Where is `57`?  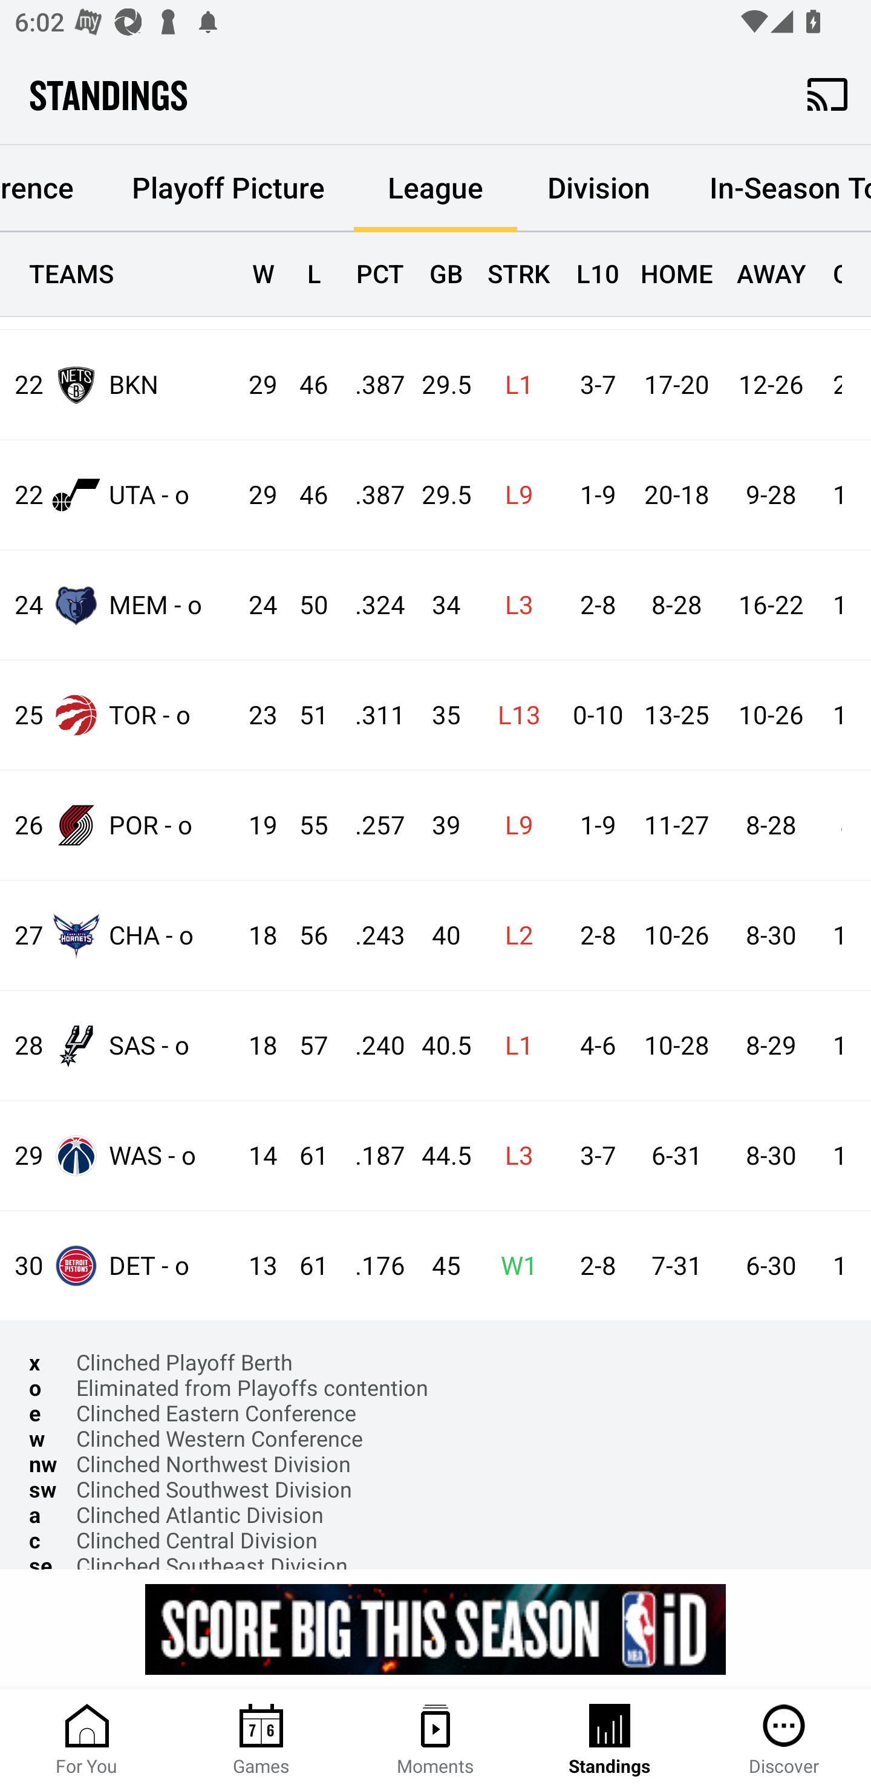 57 is located at coordinates (304, 1046).